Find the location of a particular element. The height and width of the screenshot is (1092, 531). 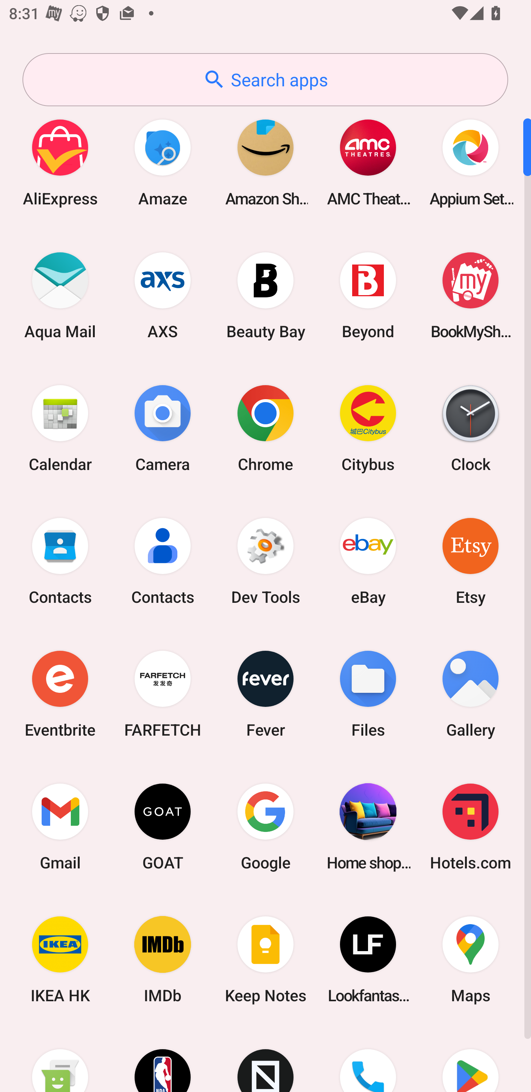

Play Store is located at coordinates (471, 1059).